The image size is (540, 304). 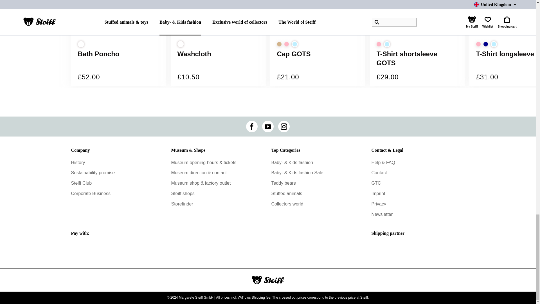 I want to click on light blue, so click(x=386, y=44).